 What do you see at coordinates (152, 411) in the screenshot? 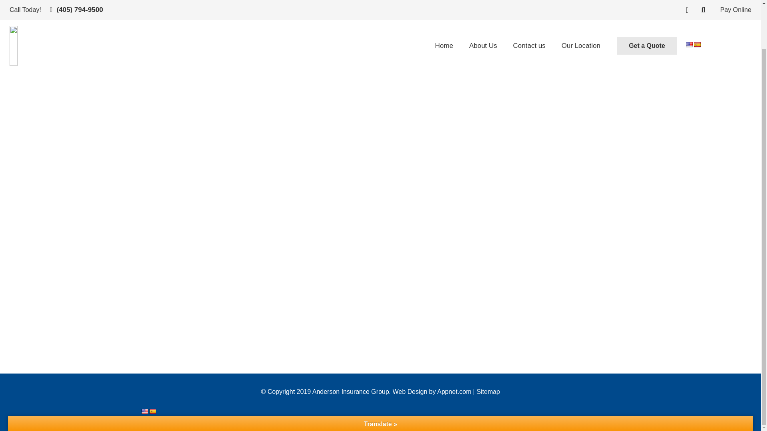
I see `Spanish` at bounding box center [152, 411].